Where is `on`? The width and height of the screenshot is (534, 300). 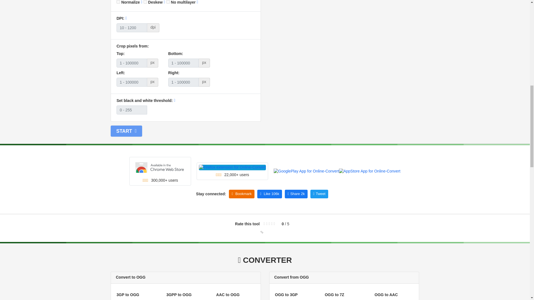 on is located at coordinates (118, 2).